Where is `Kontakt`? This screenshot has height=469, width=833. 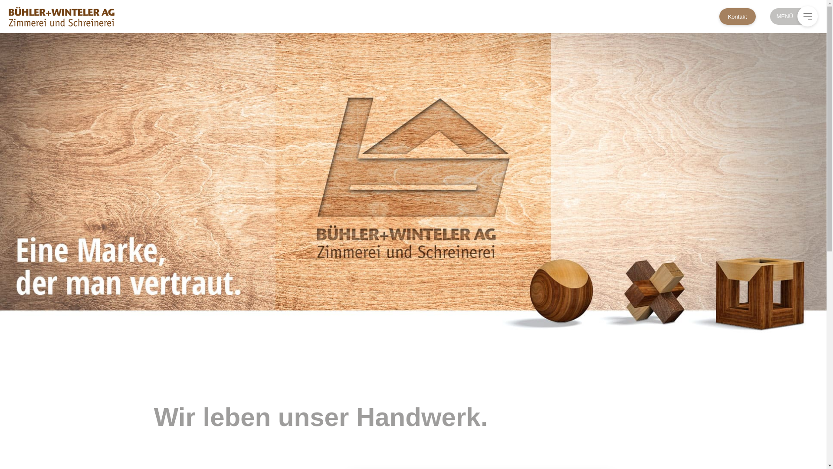
Kontakt is located at coordinates (738, 17).